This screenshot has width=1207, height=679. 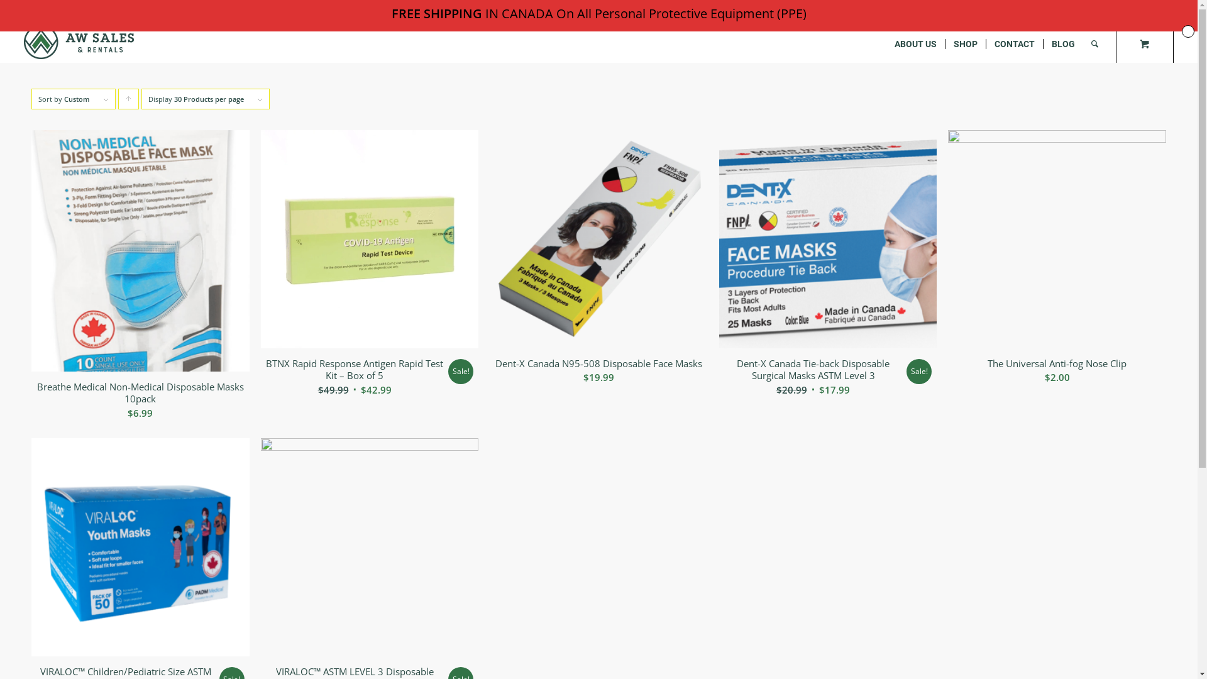 What do you see at coordinates (141, 279) in the screenshot?
I see `Breathe Medical Non-Medical Disposable Masks 10pack
$6.99` at bounding box center [141, 279].